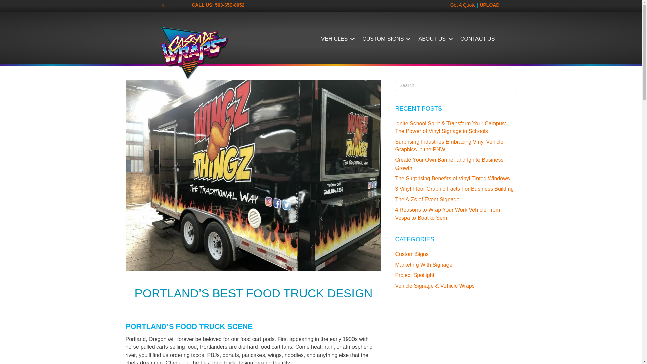 The width and height of the screenshot is (647, 364). Describe the element at coordinates (463, 5) in the screenshot. I see `Get A Quote` at that location.